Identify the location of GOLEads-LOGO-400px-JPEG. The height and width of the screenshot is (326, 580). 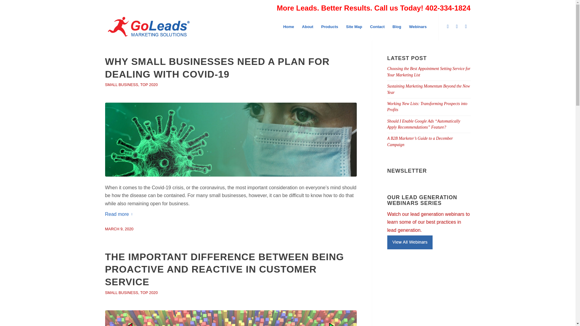
(149, 27).